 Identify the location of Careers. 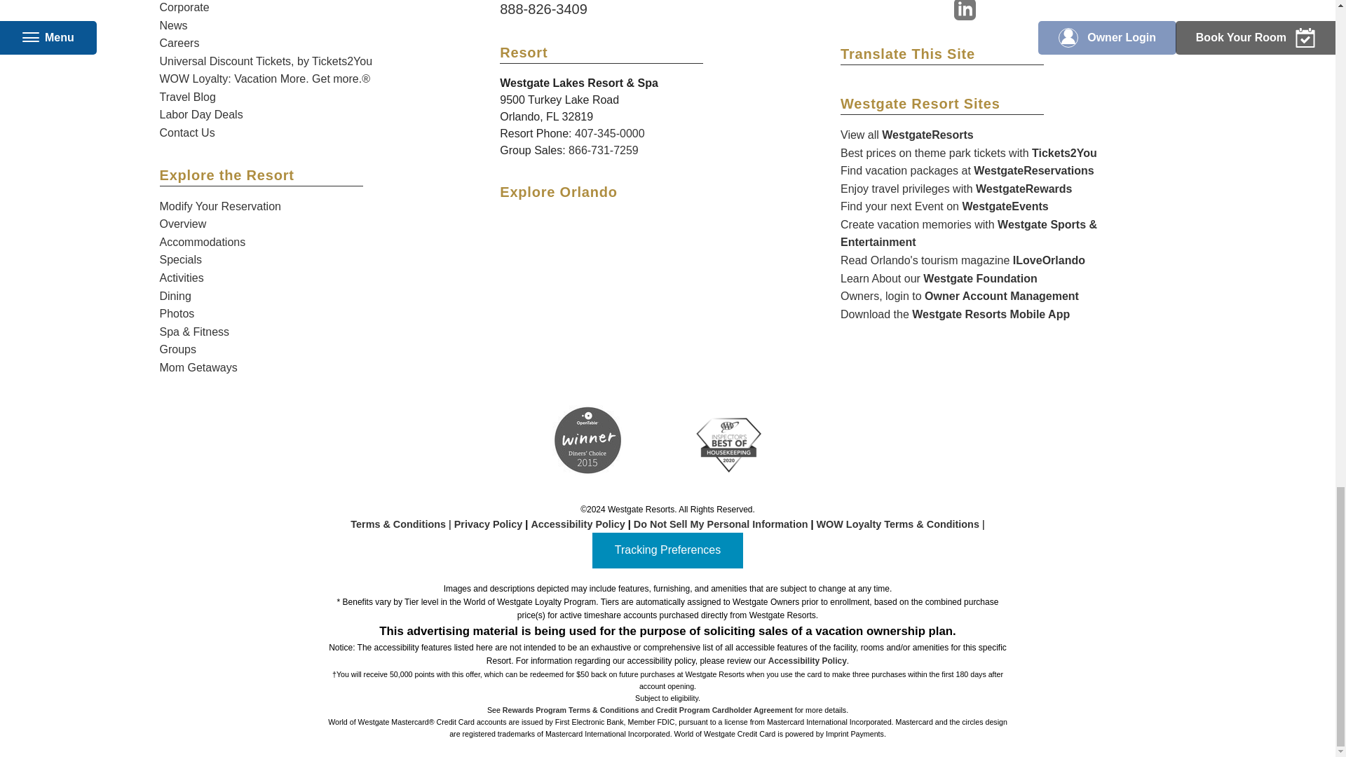
(179, 43).